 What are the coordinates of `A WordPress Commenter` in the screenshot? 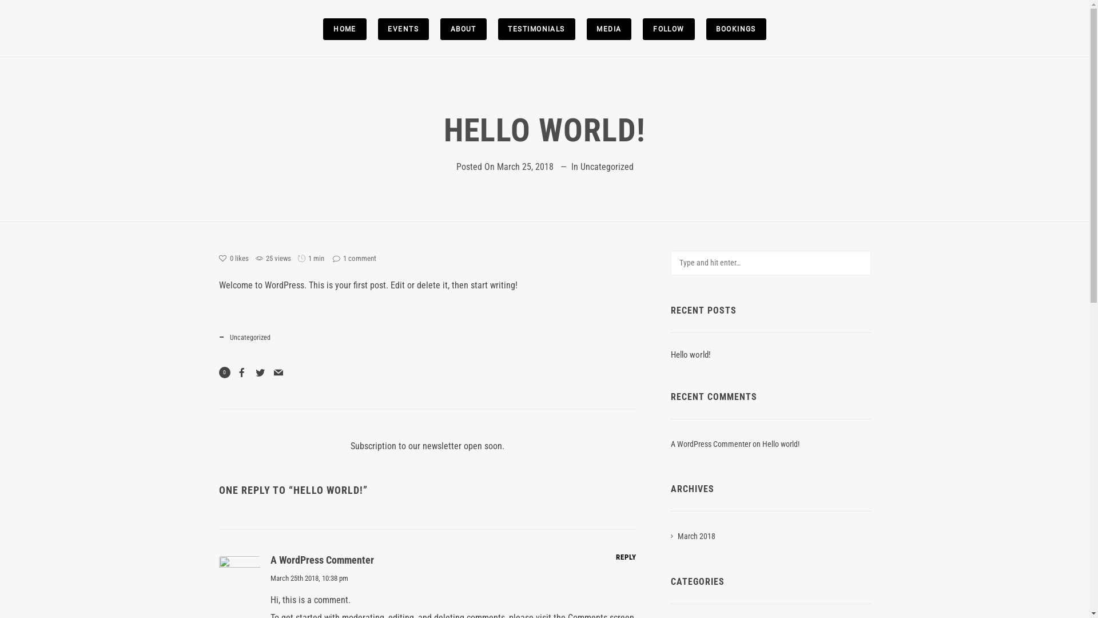 It's located at (711, 444).